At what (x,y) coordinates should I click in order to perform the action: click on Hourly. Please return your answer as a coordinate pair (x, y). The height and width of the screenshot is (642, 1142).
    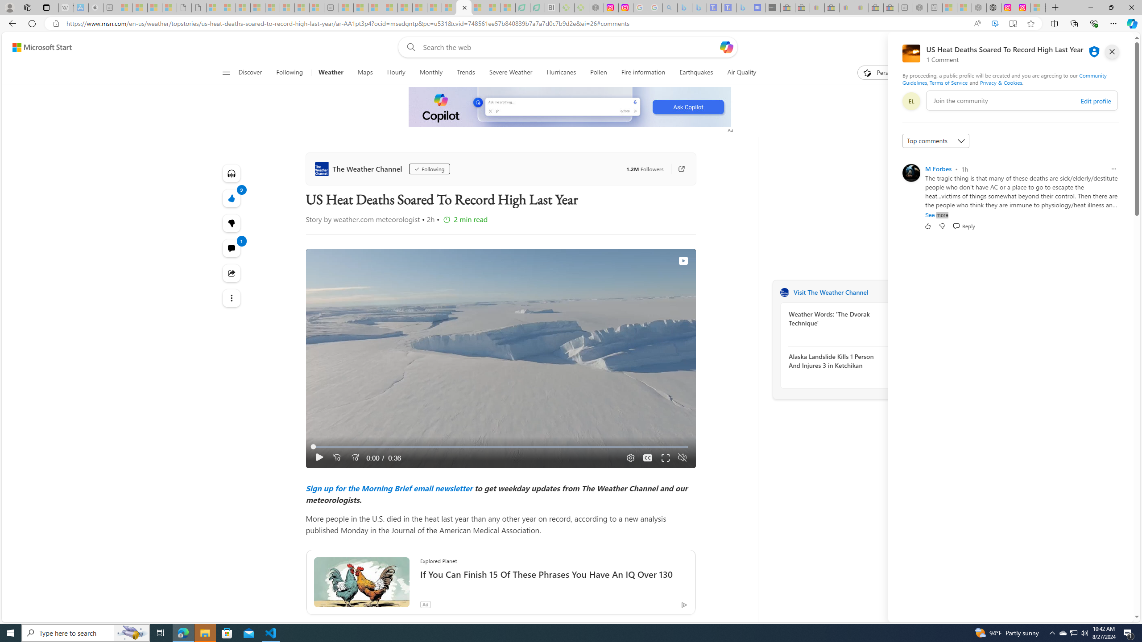
    Looking at the image, I should click on (395, 73).